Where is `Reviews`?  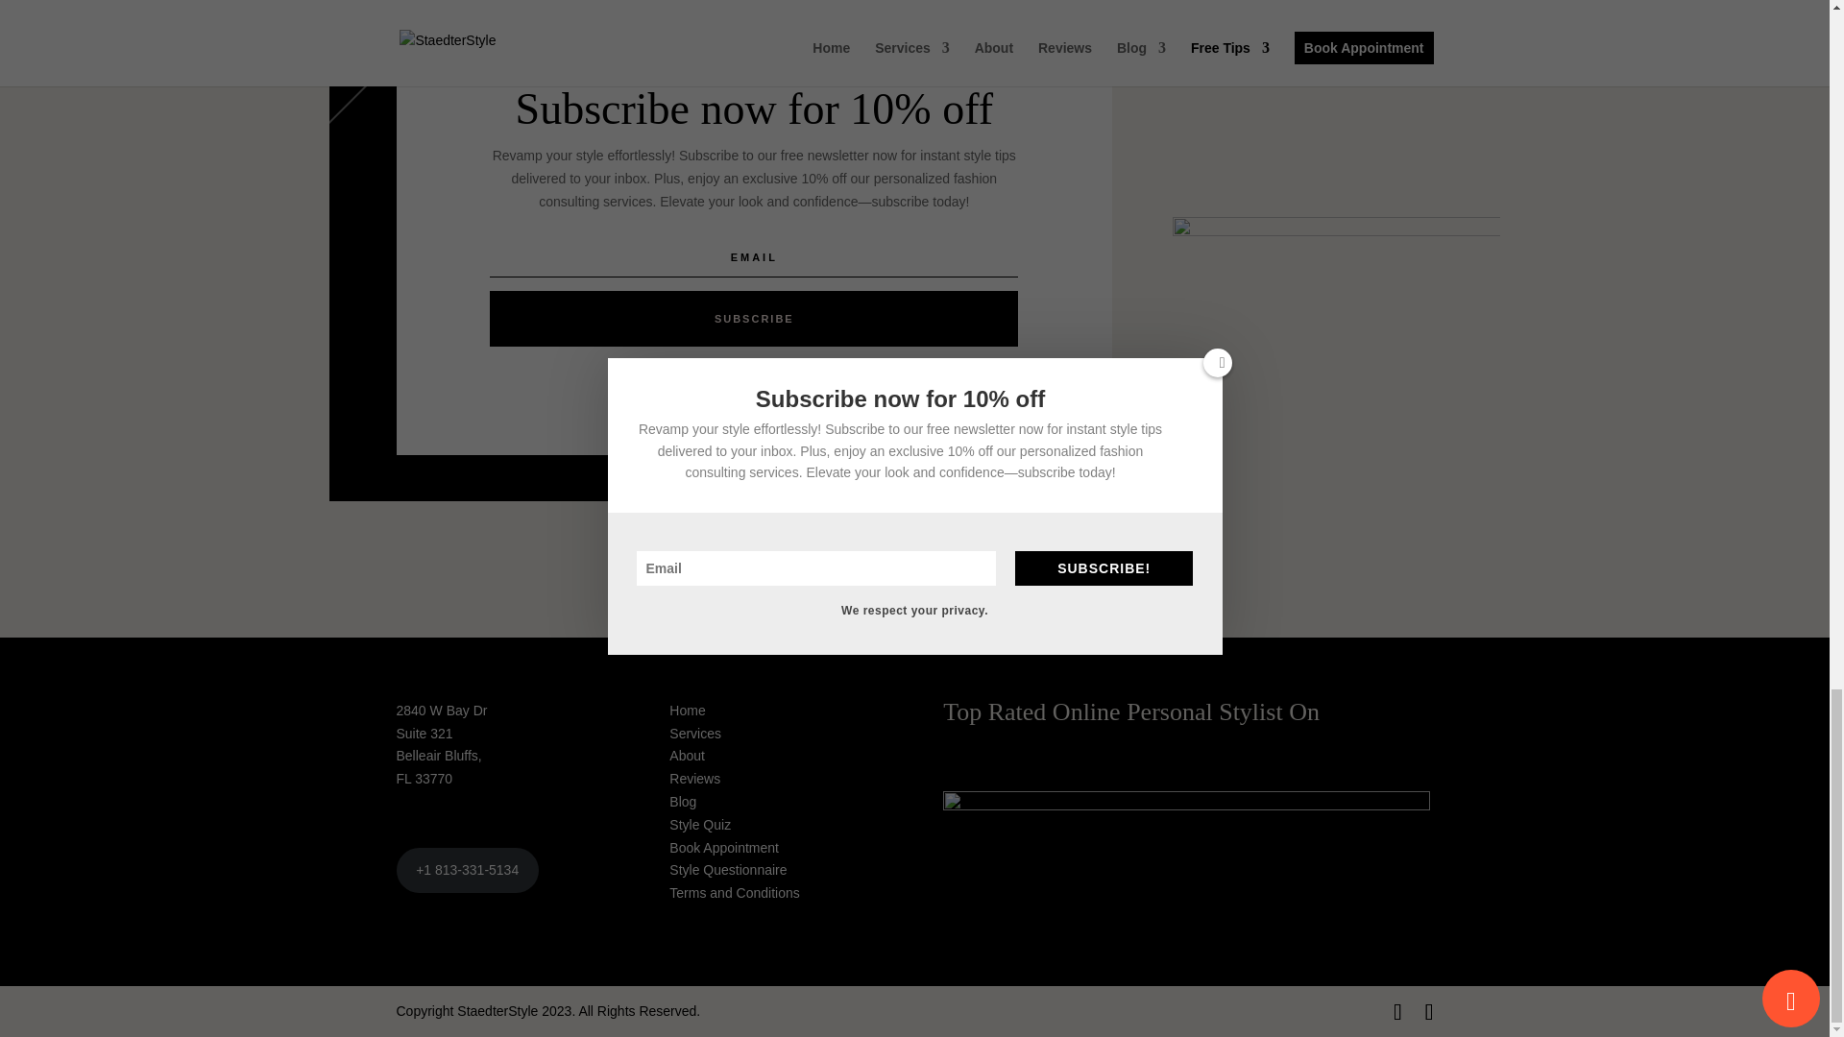
Reviews is located at coordinates (694, 778).